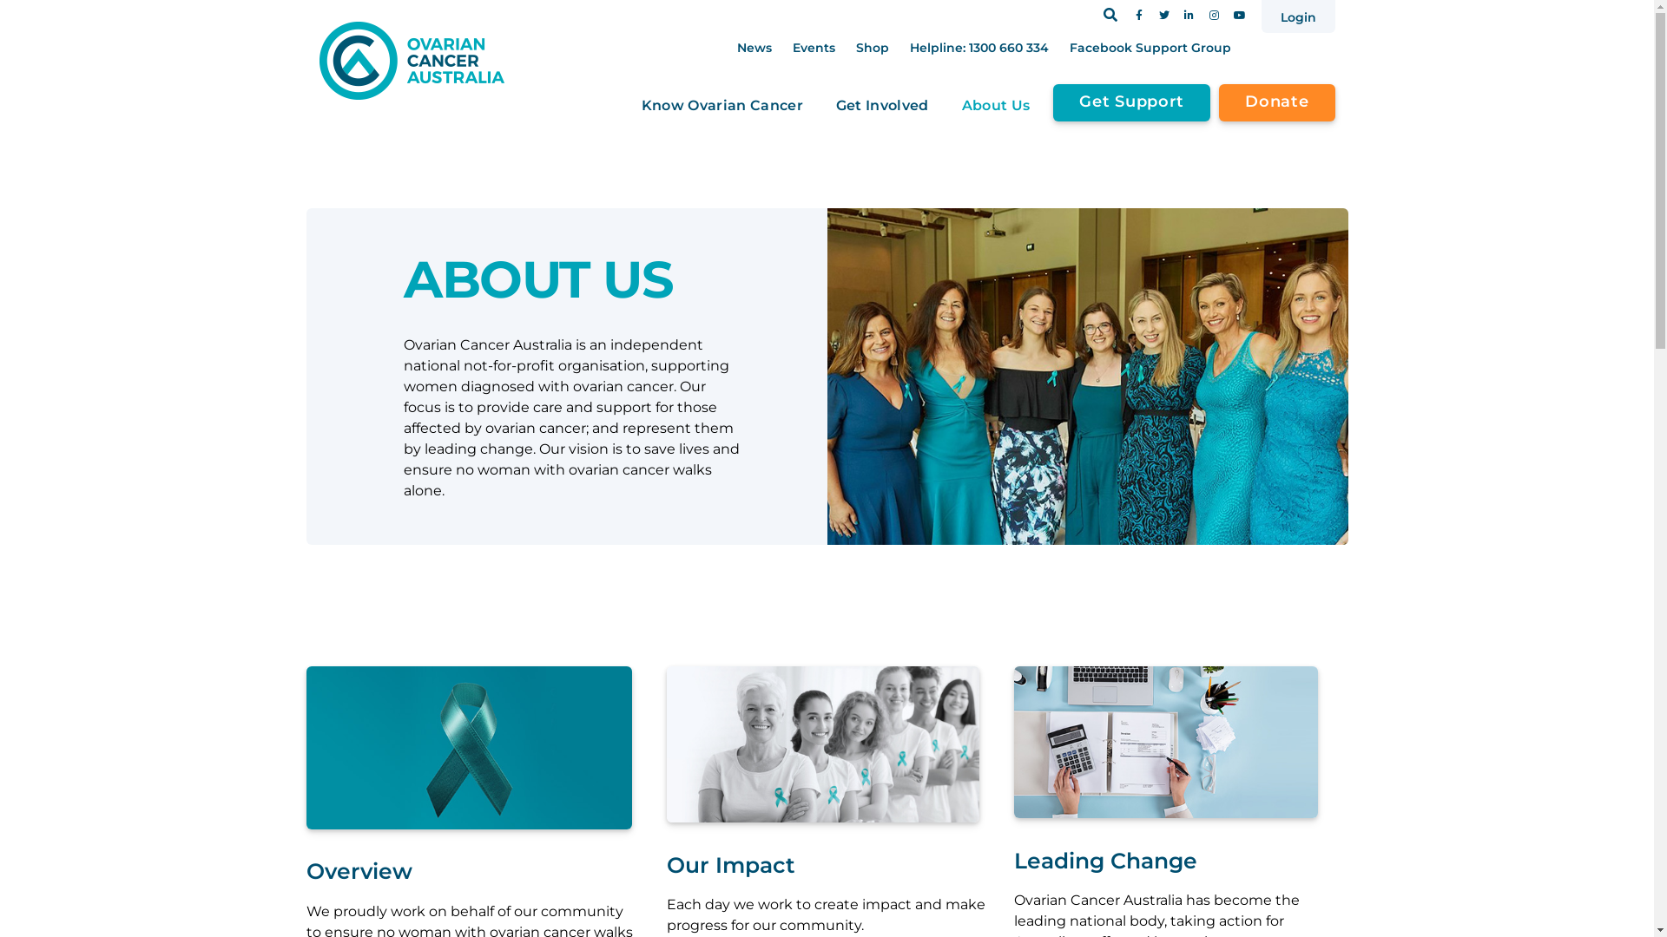 This screenshot has height=937, width=1667. Describe the element at coordinates (1150, 48) in the screenshot. I see `Facebook Support Group` at that location.